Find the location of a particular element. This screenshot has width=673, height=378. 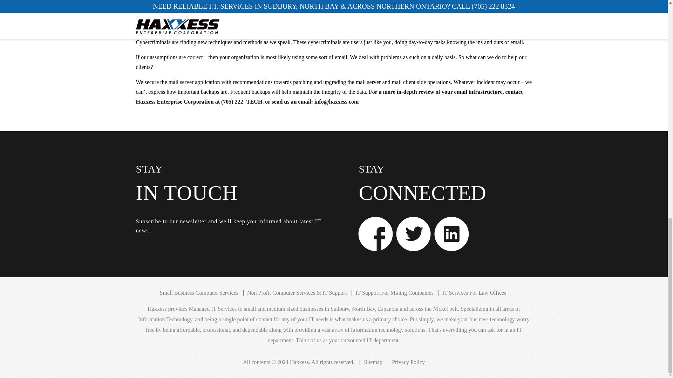

Small Business Computer Services is located at coordinates (199, 293).